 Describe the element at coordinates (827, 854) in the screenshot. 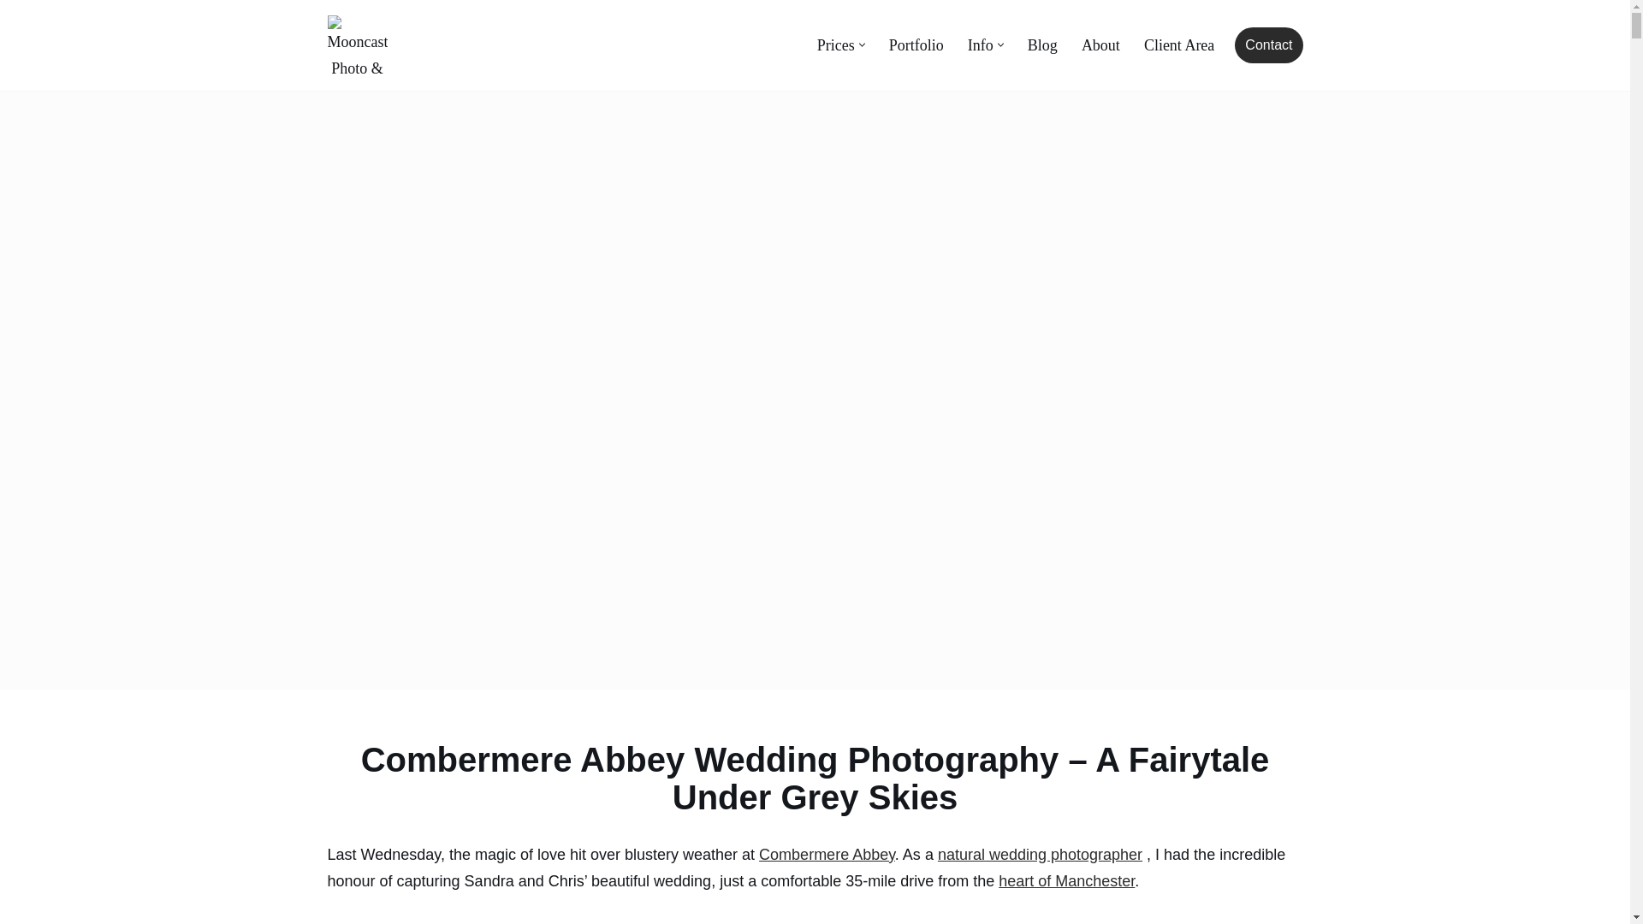

I see `Combermere Abbey` at that location.